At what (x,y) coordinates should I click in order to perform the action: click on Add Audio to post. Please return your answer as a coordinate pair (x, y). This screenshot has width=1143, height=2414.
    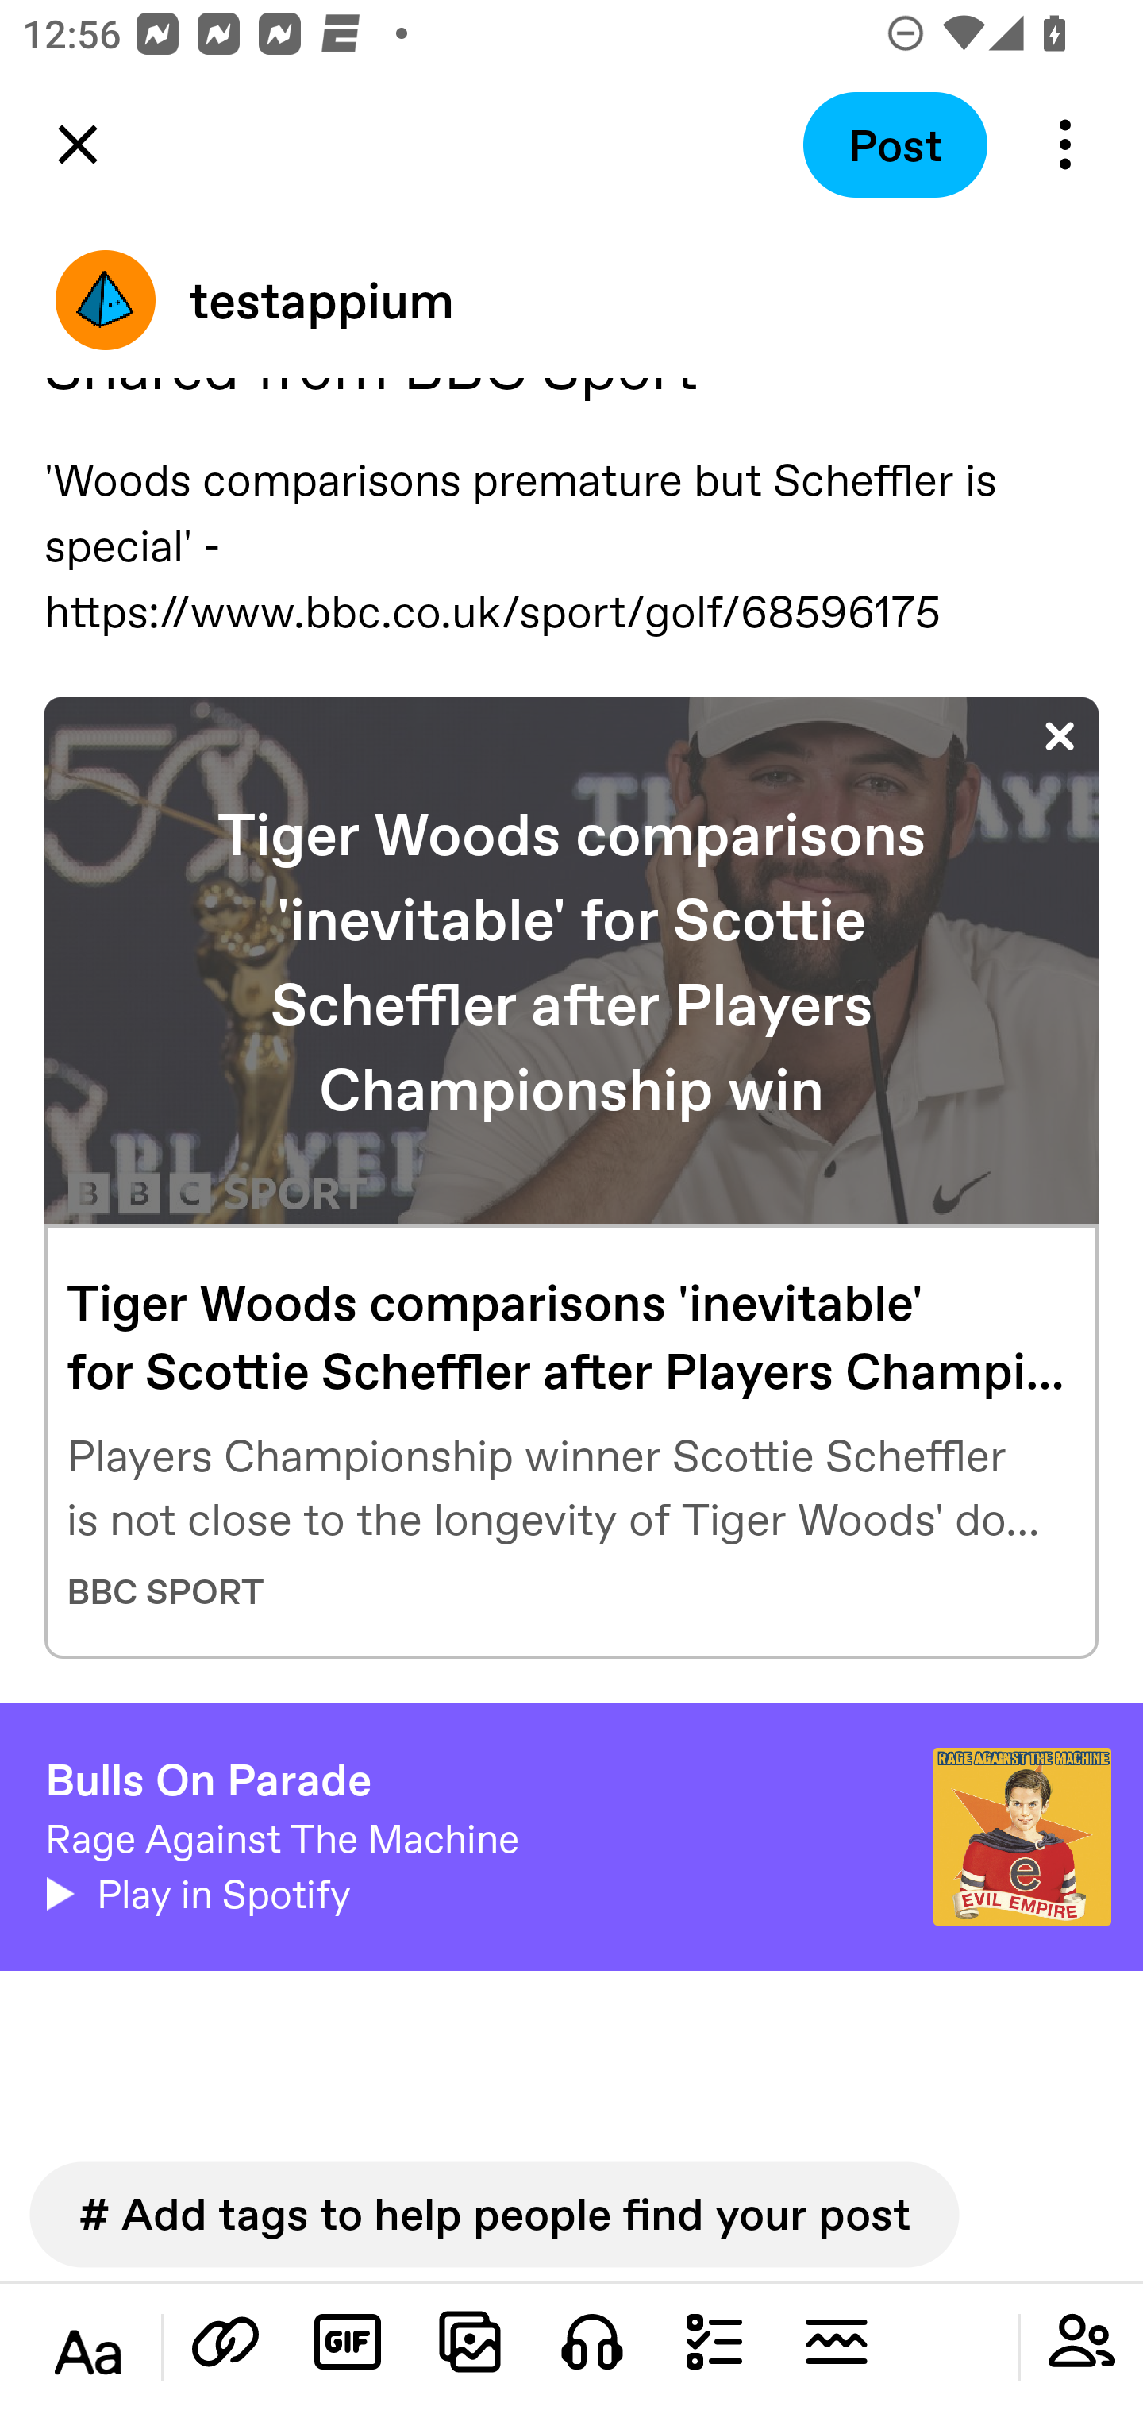
    Looking at the image, I should click on (592, 2341).